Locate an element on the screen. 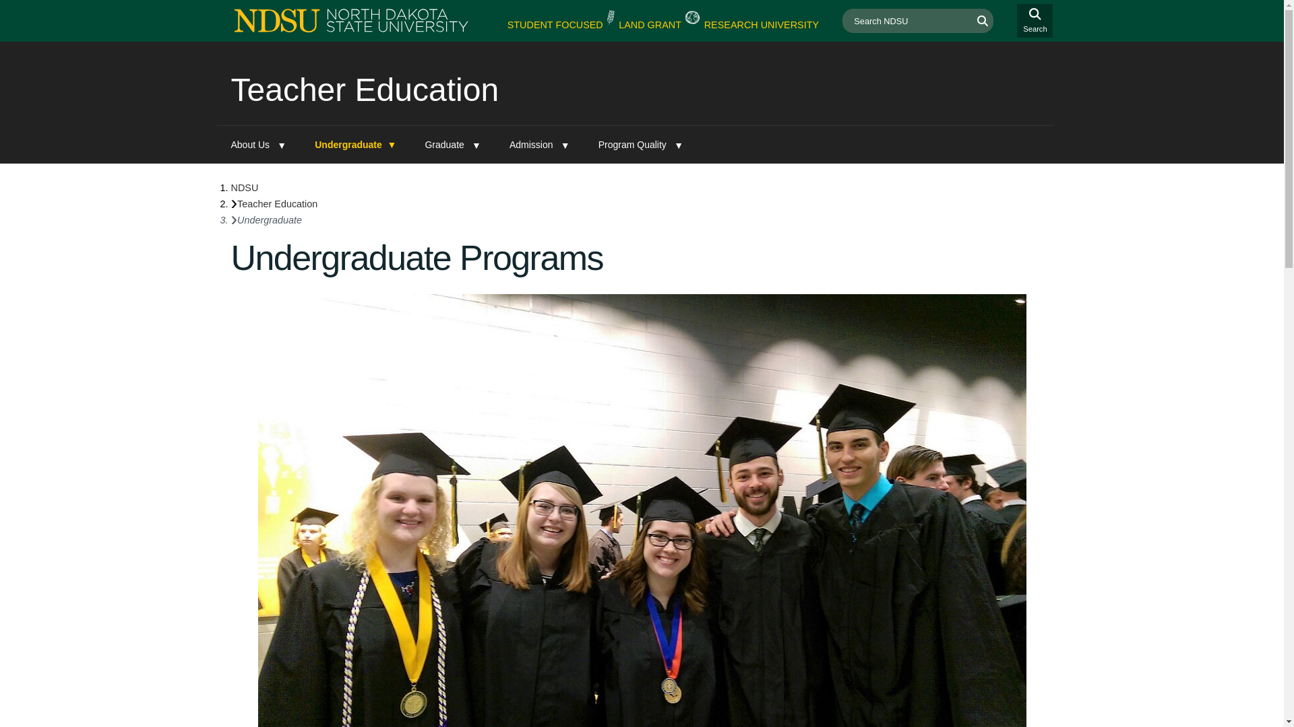  Teacher Education is located at coordinates (276, 203).